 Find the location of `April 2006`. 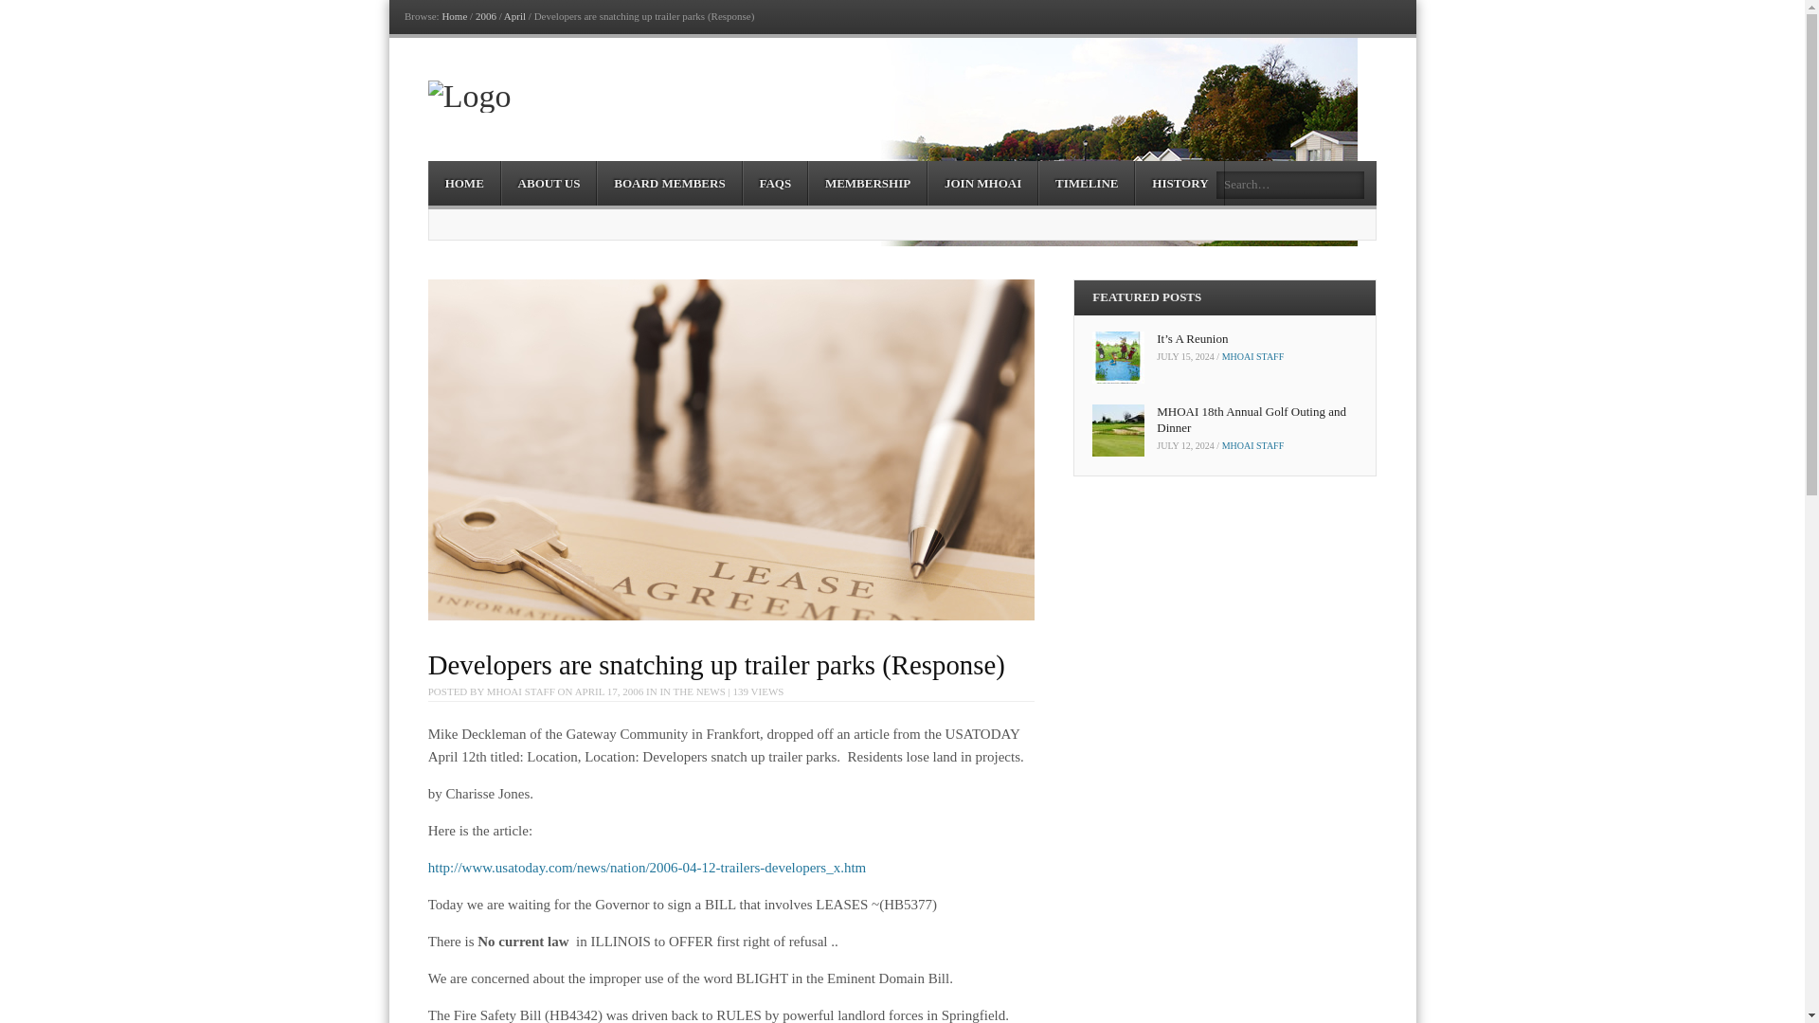

April 2006 is located at coordinates (513, 15).